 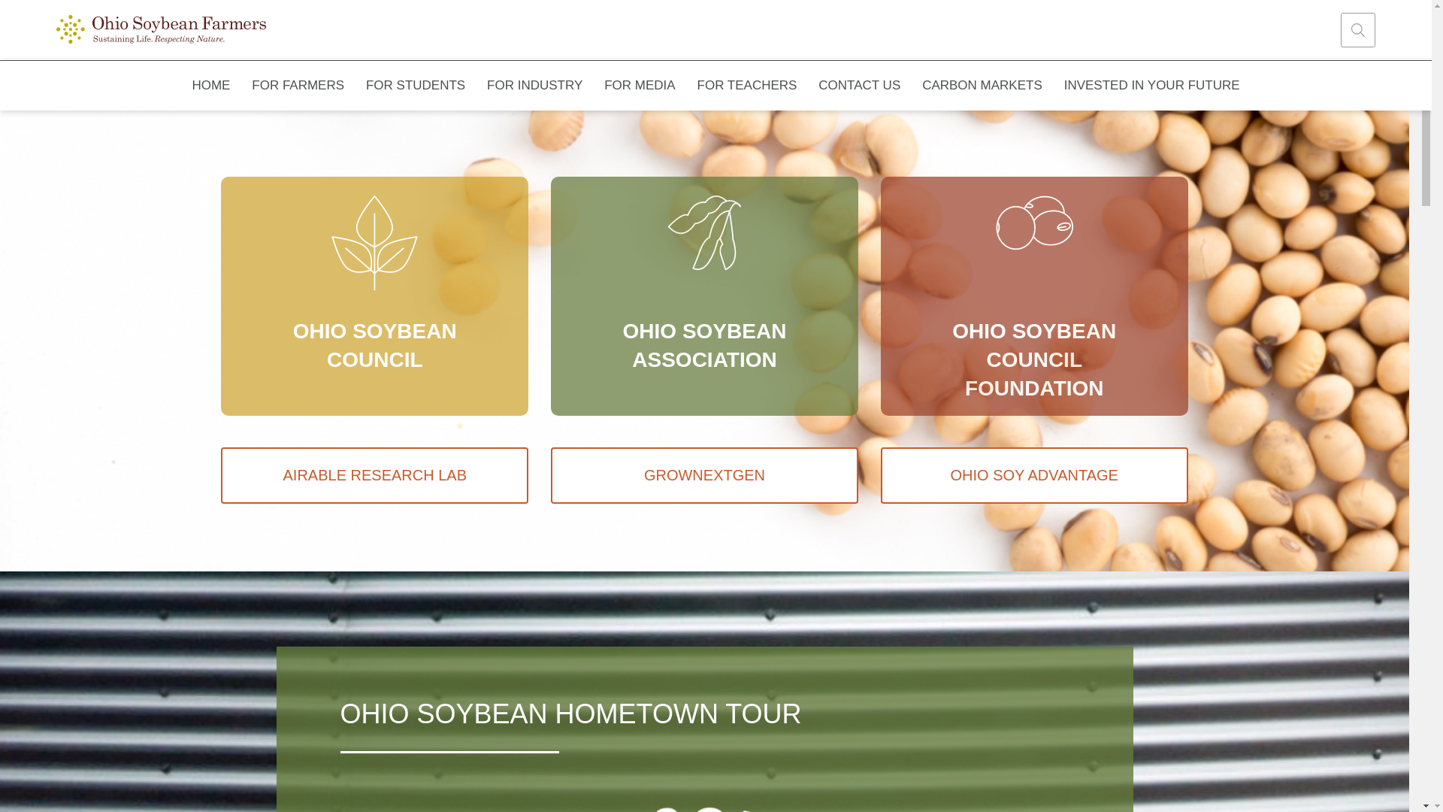 What do you see at coordinates (415, 86) in the screenshot?
I see `FOR STUDENTS` at bounding box center [415, 86].